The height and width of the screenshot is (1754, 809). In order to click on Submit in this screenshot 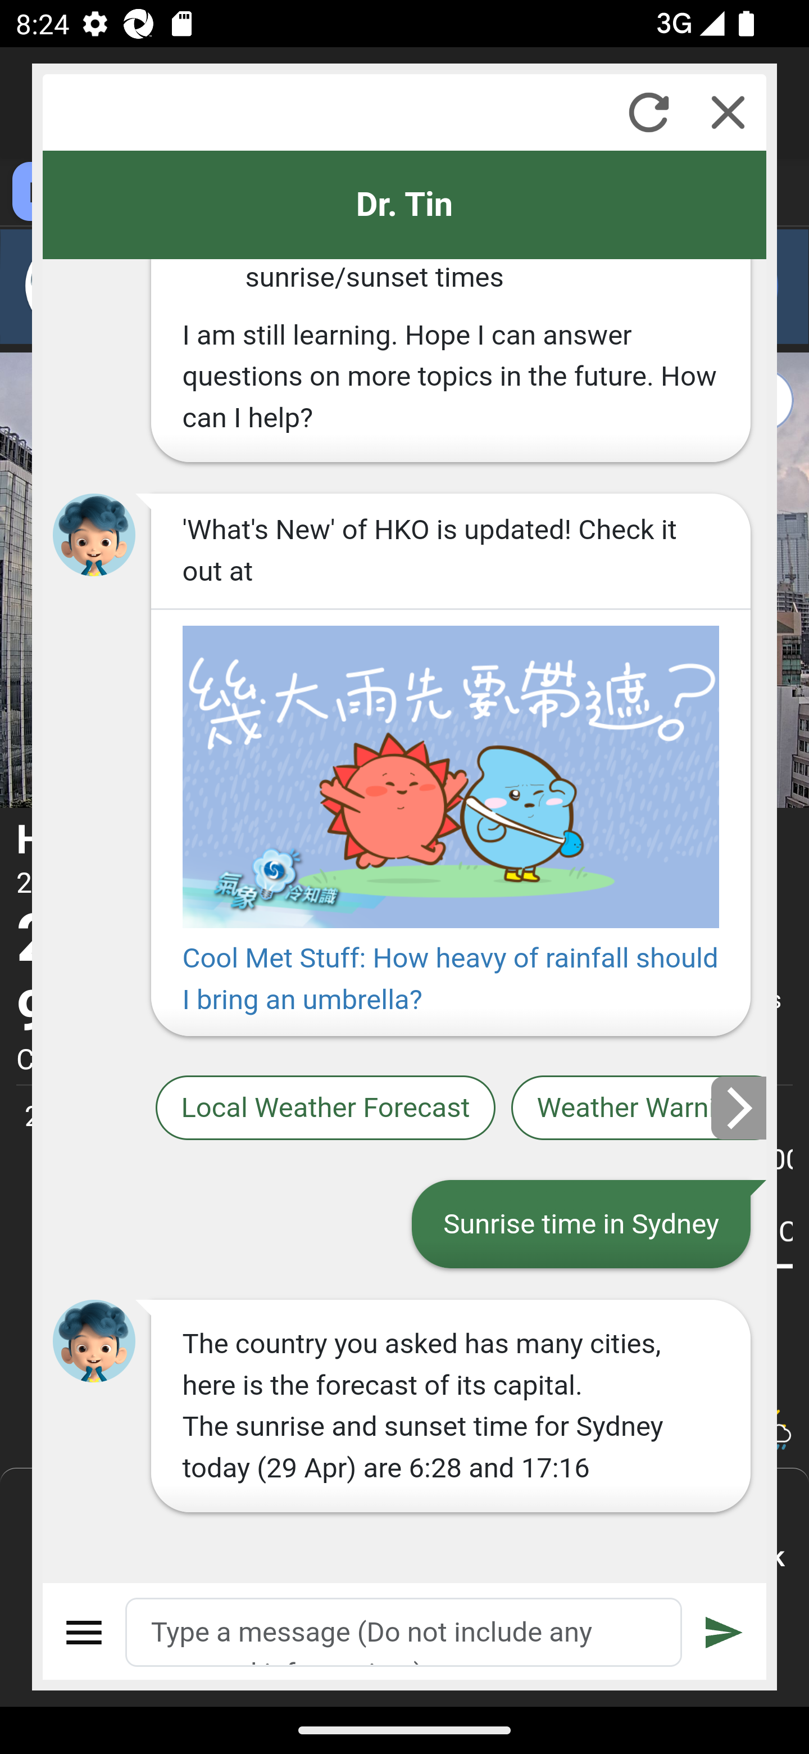, I will do `click(724, 1632)`.